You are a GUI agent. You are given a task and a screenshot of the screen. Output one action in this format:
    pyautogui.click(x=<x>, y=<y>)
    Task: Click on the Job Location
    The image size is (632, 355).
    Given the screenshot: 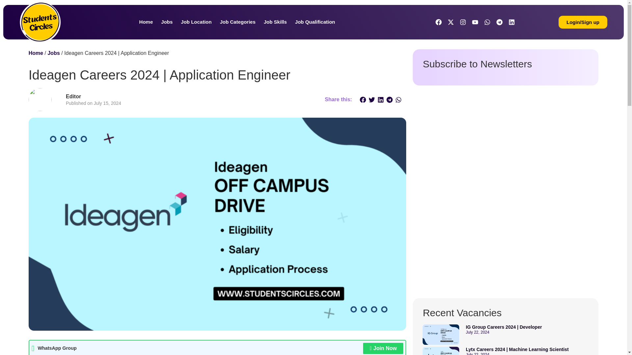 What is the action you would take?
    pyautogui.click(x=196, y=22)
    